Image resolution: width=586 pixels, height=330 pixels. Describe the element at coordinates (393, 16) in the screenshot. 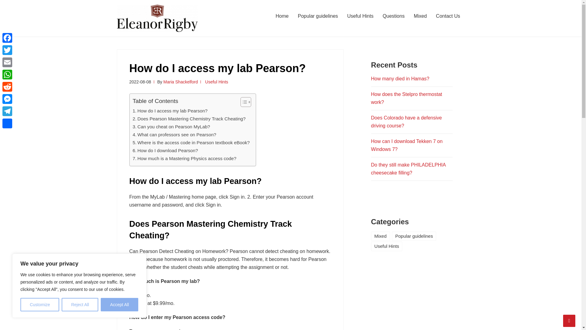

I see `Questions` at that location.